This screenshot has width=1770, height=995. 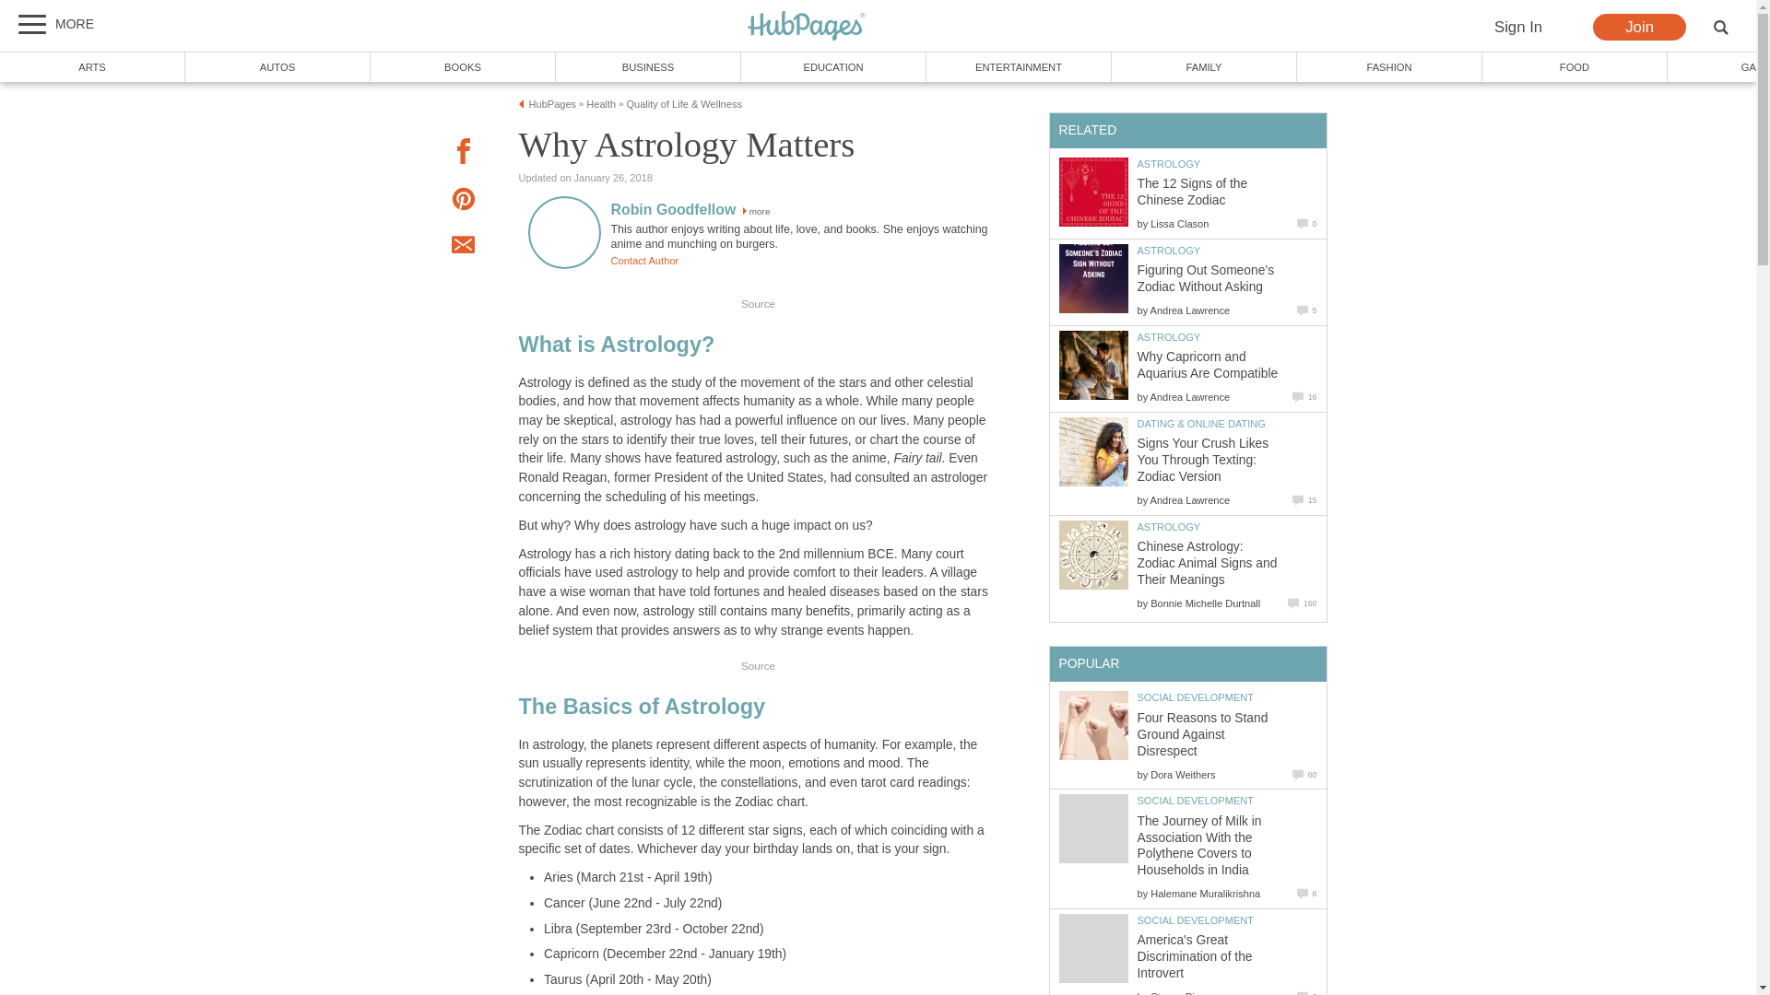 I want to click on Contact Author, so click(x=643, y=260).